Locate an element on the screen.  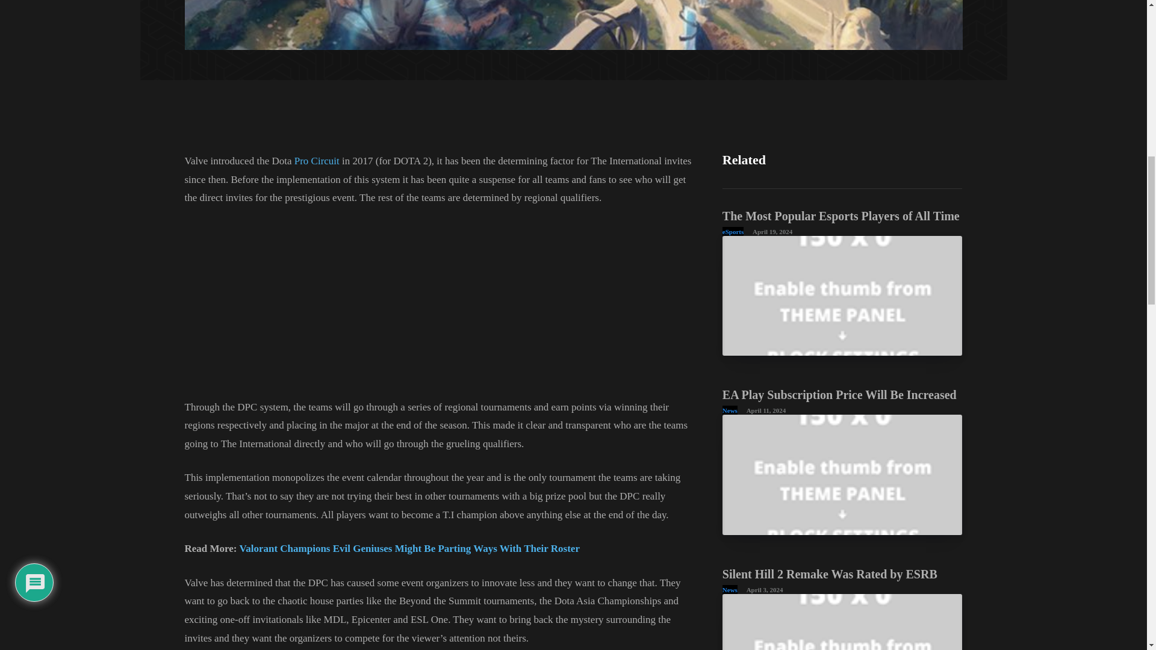
The Most Popular Esports Players of All Time is located at coordinates (843, 296).